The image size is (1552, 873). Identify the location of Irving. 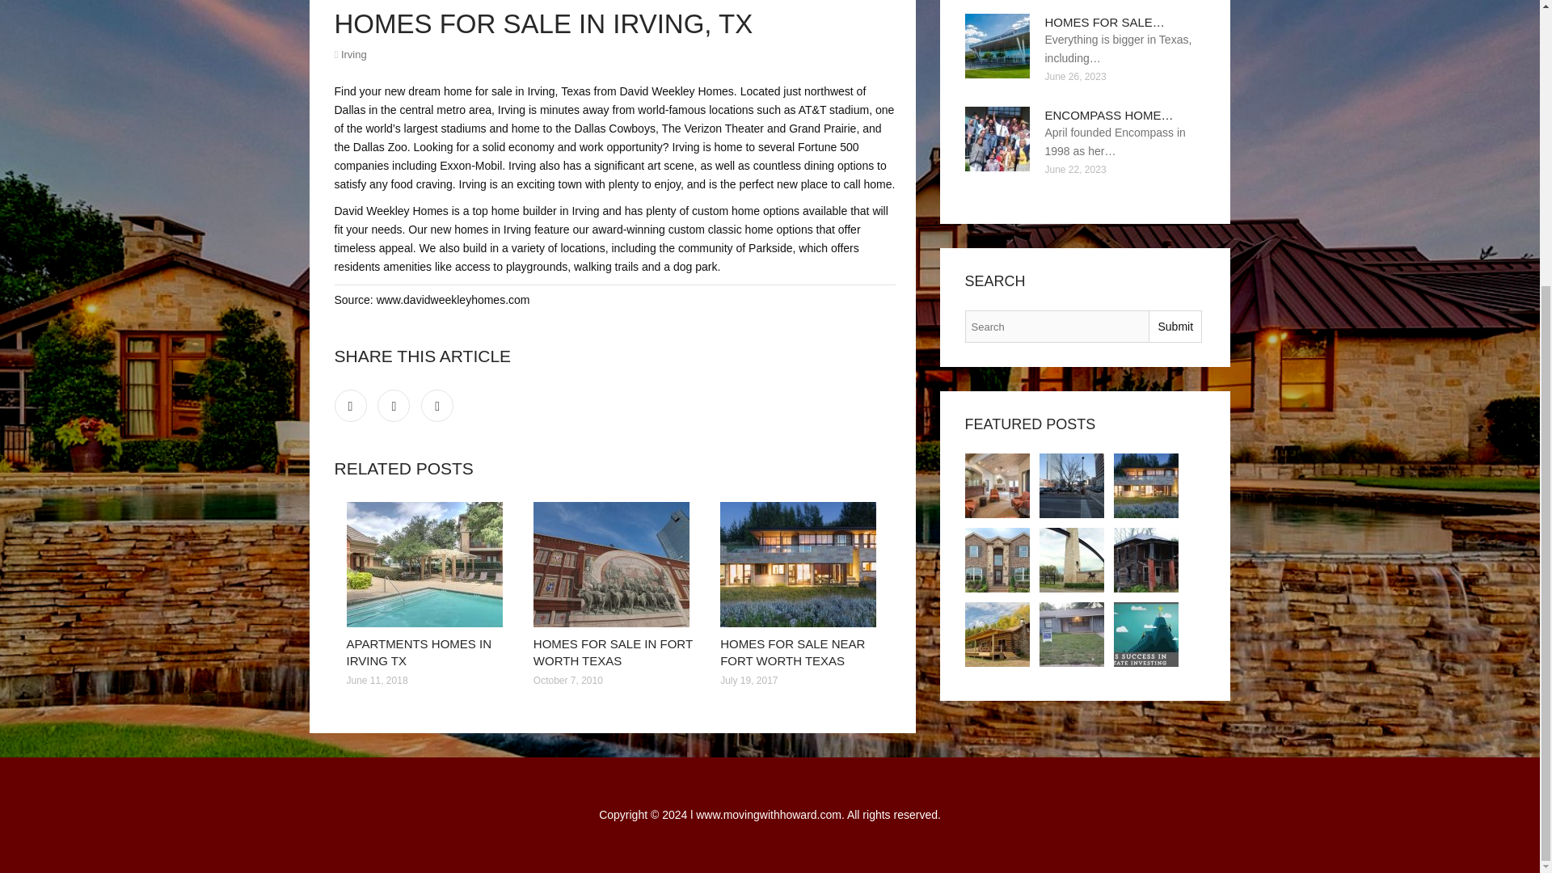
(354, 54).